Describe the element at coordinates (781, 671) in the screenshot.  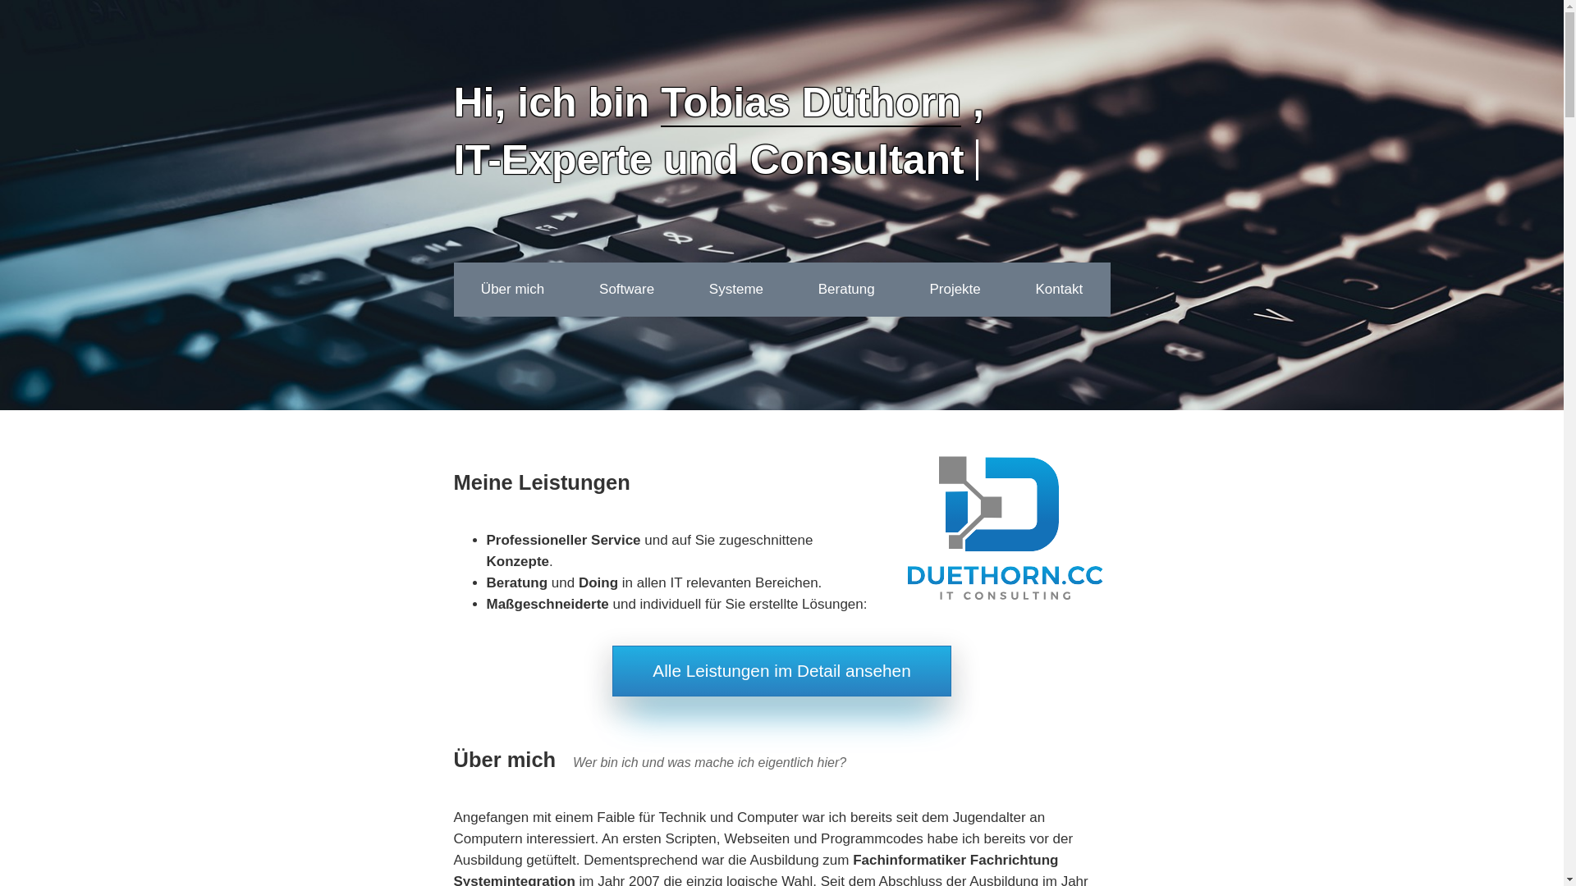
I see `Alle Leistungen im Detail ansehen` at that location.